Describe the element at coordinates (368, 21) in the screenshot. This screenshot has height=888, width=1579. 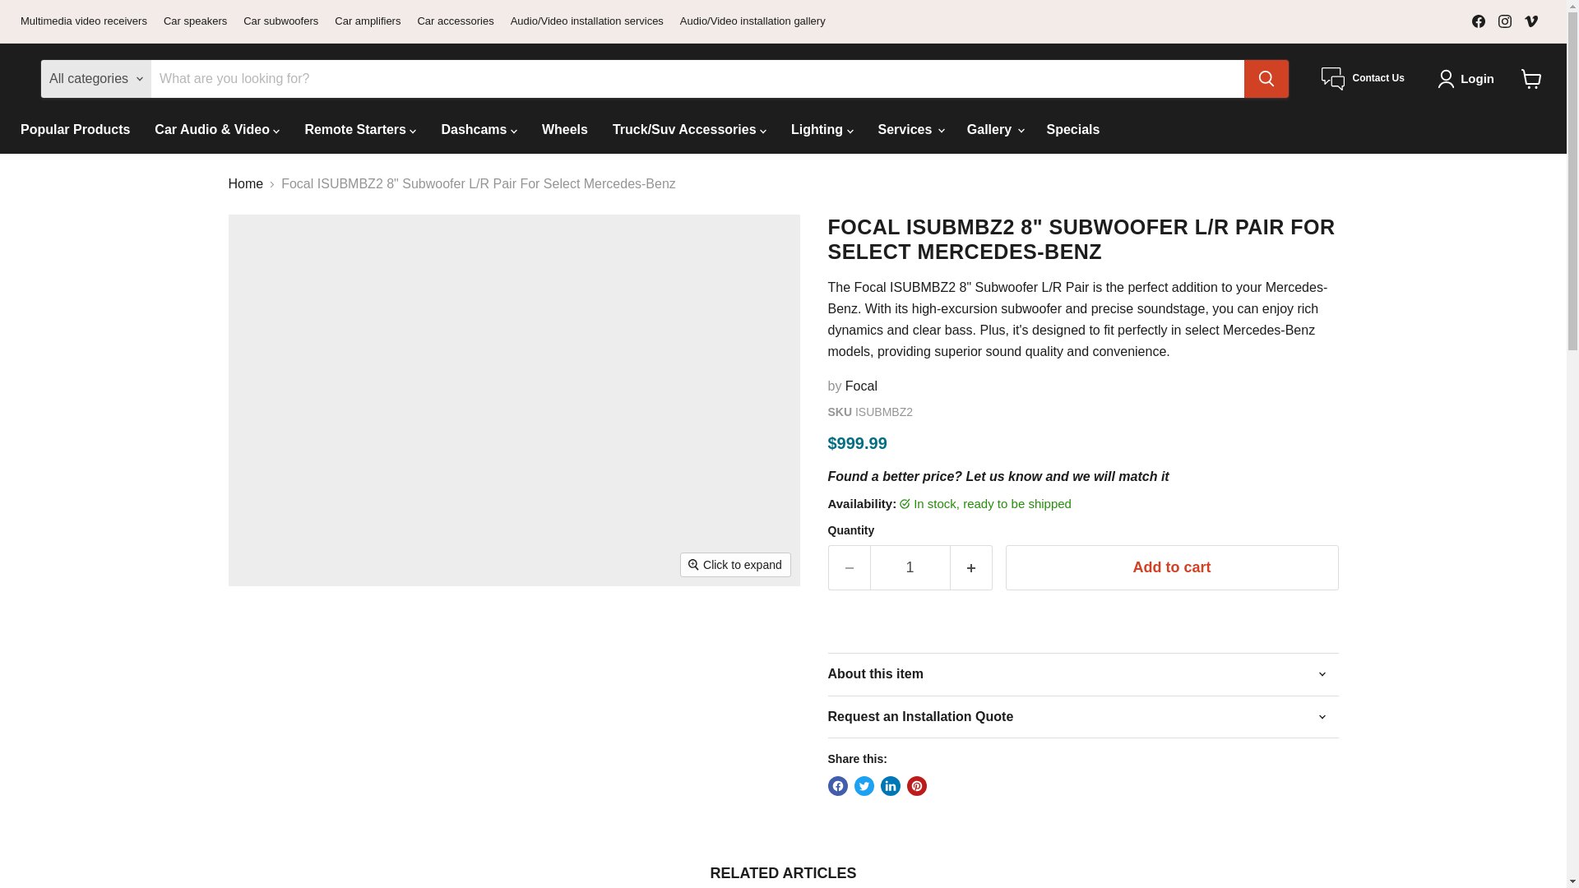
I see `Car amplifiers` at that location.